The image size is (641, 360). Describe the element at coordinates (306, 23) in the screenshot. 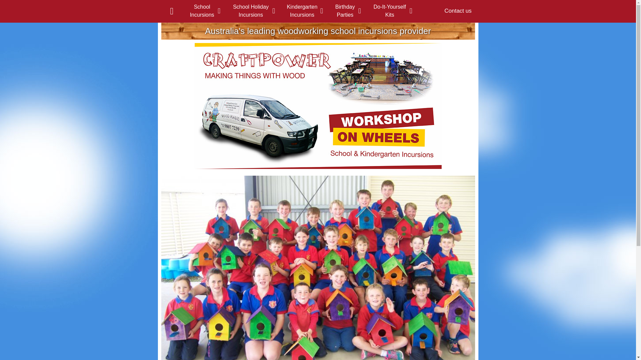

I see `Skip to main content` at that location.